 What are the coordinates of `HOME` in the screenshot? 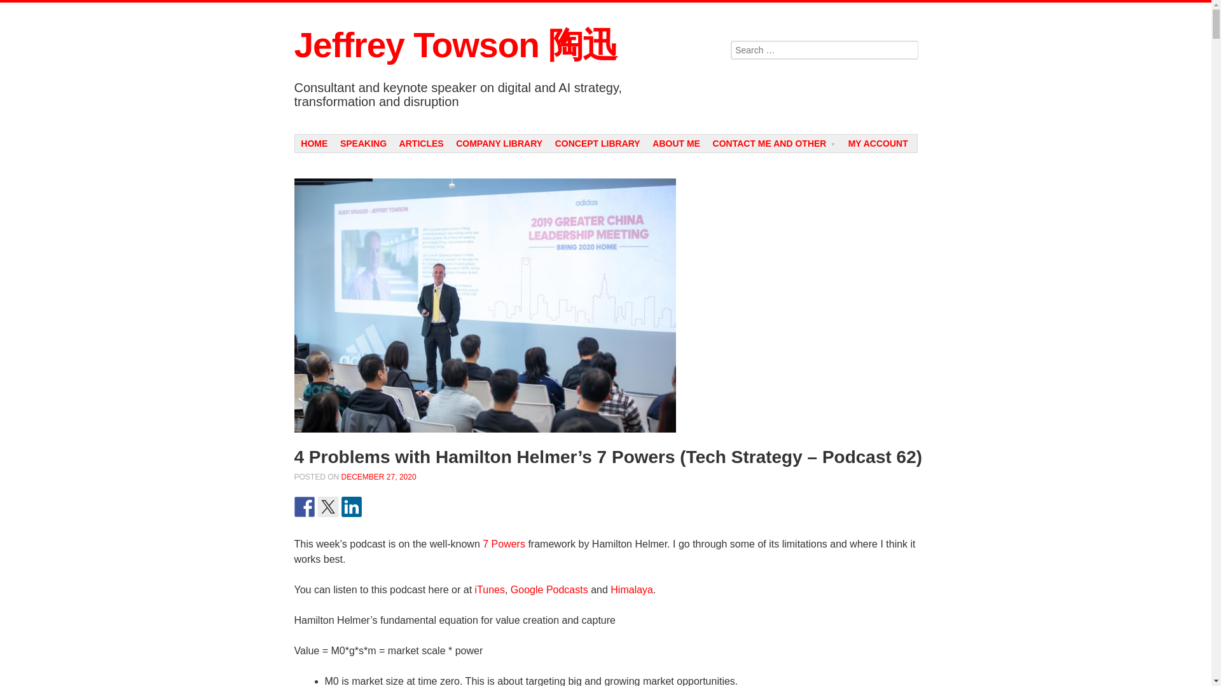 It's located at (315, 143).